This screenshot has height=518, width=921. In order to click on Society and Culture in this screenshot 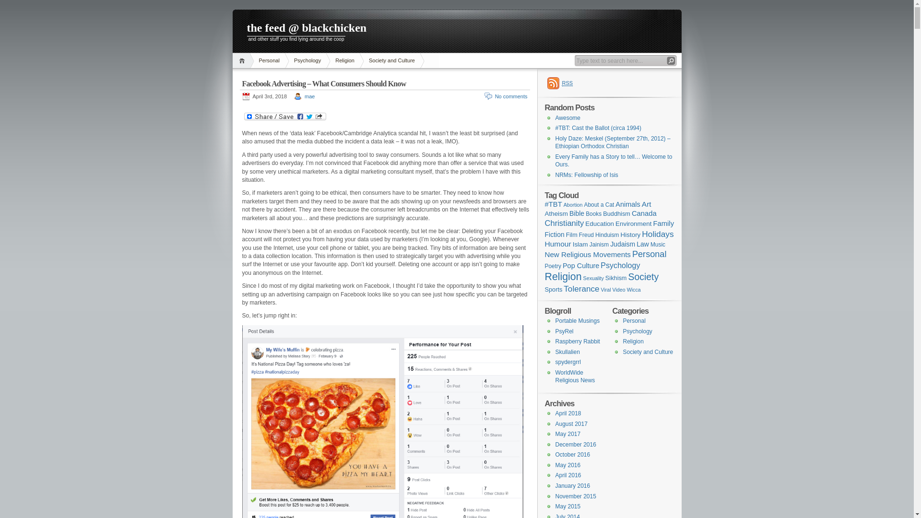, I will do `click(392, 60)`.